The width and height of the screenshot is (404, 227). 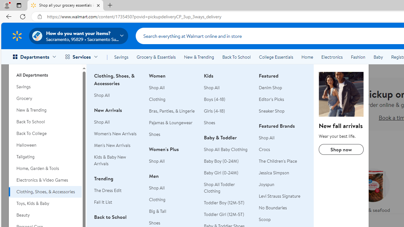 What do you see at coordinates (278, 161) in the screenshot?
I see `The Children's Place` at bounding box center [278, 161].